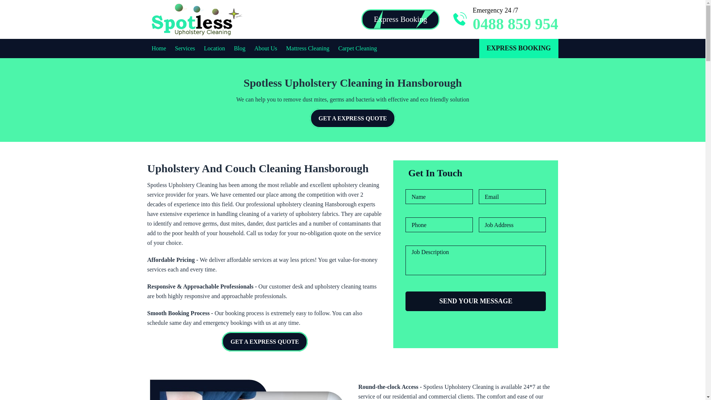 The width and height of the screenshot is (711, 400). What do you see at coordinates (266, 48) in the screenshot?
I see `About Us` at bounding box center [266, 48].